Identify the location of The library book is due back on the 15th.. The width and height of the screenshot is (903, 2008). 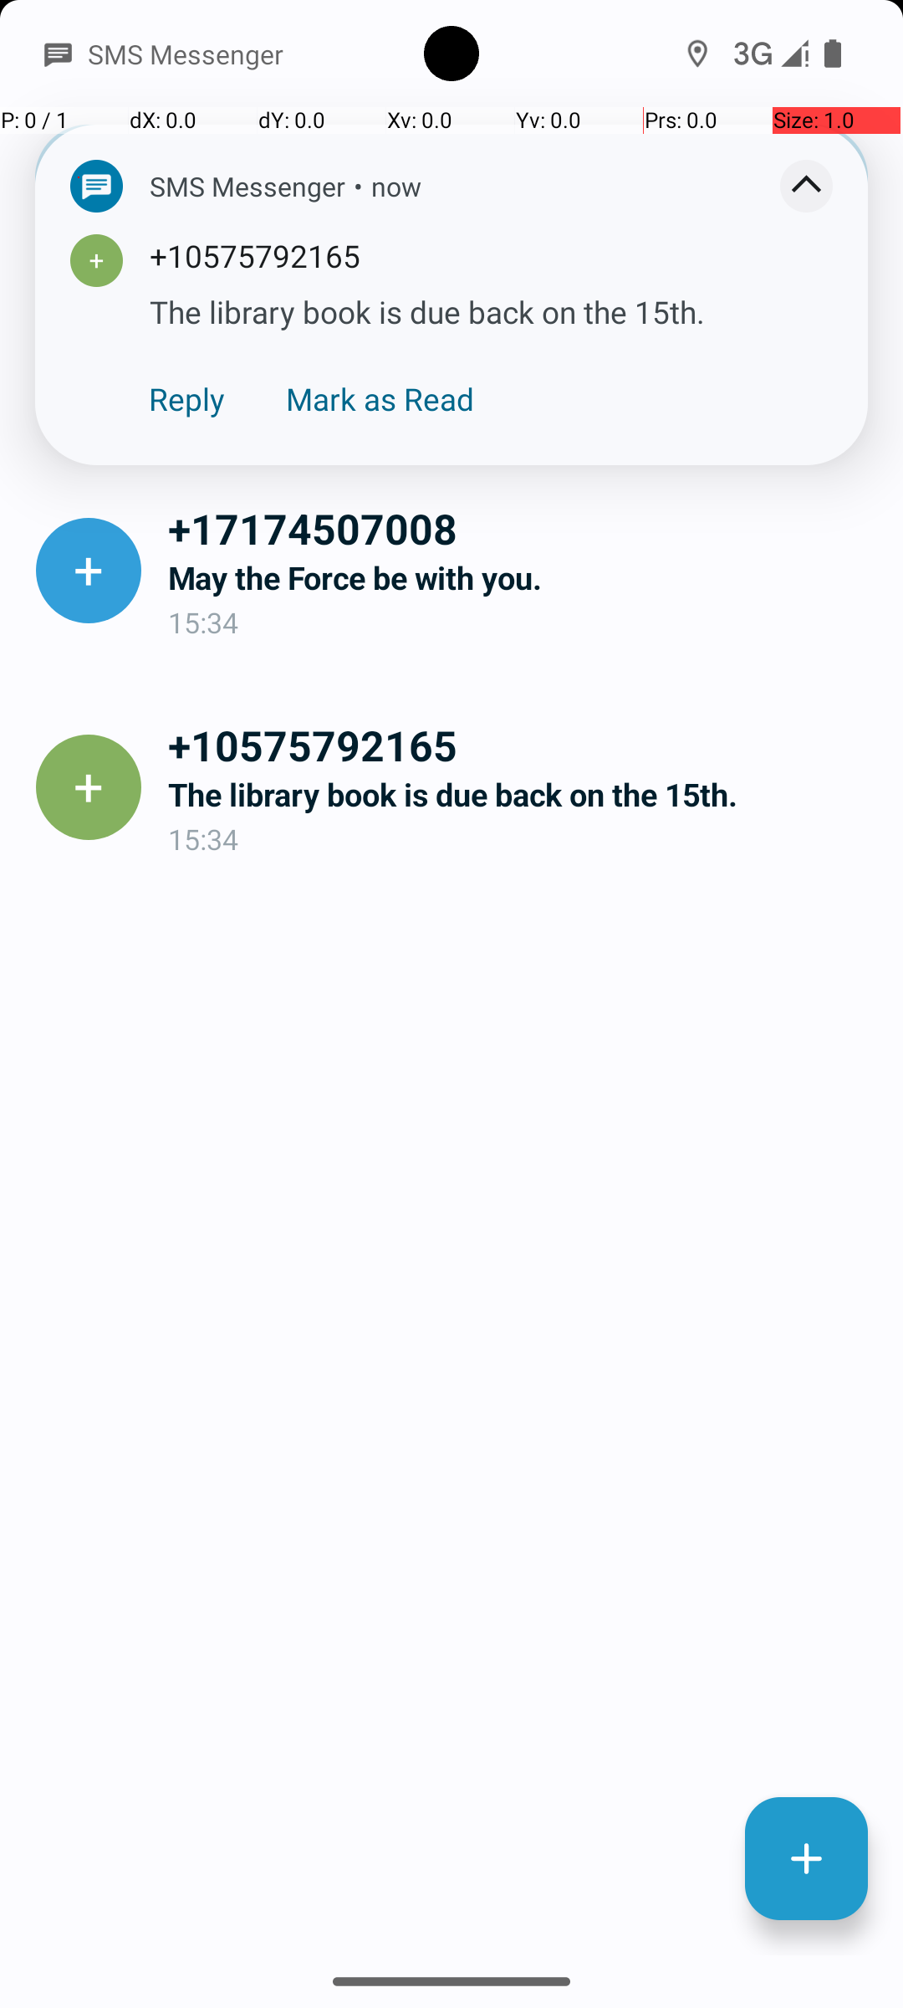
(522, 795).